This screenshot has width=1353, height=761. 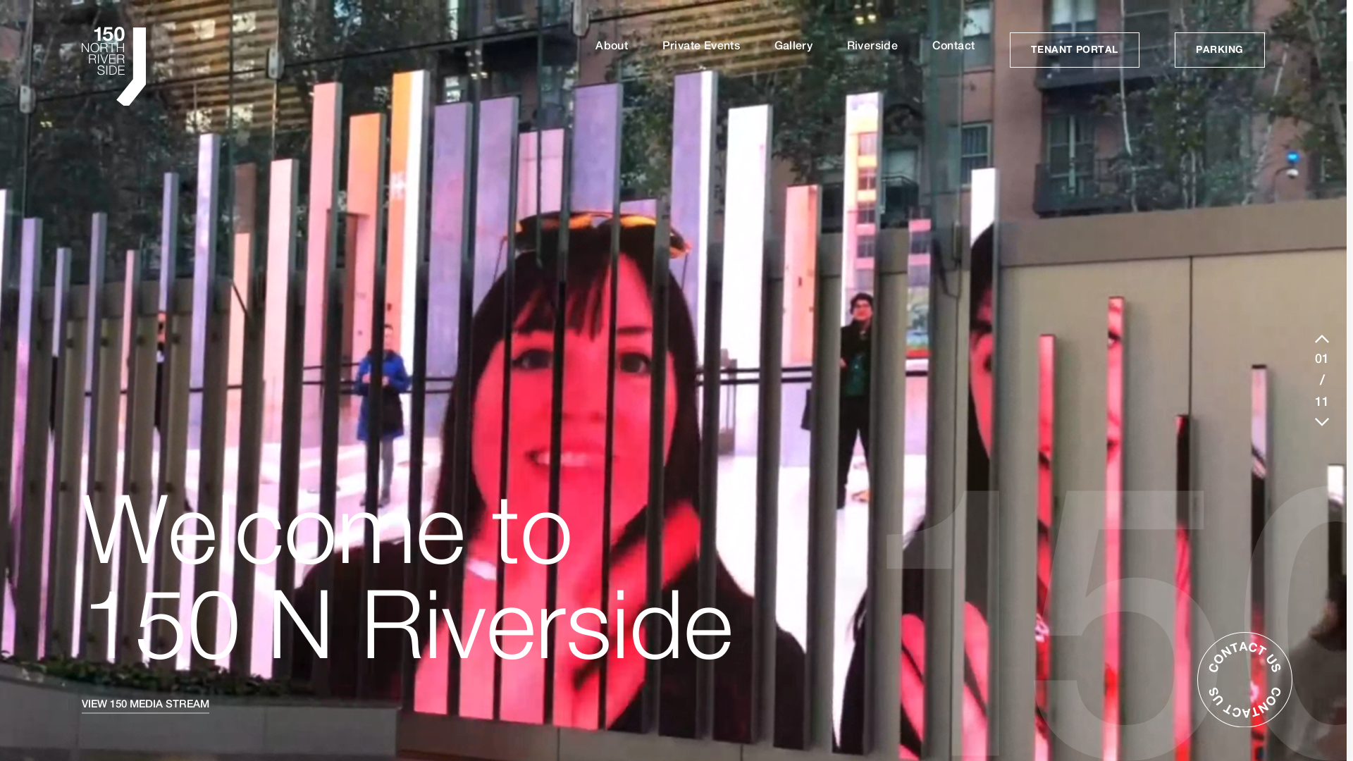 I want to click on About, so click(x=612, y=46).